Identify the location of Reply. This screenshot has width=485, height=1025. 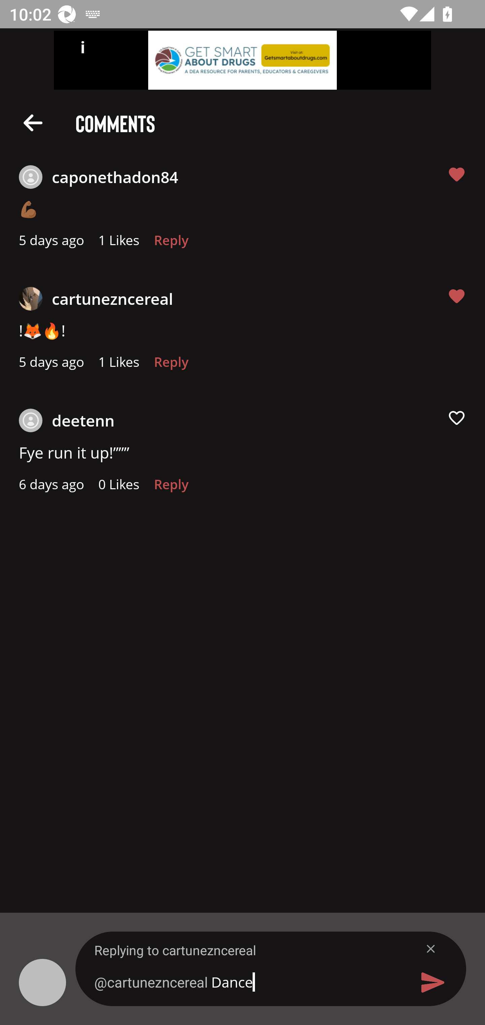
(171, 488).